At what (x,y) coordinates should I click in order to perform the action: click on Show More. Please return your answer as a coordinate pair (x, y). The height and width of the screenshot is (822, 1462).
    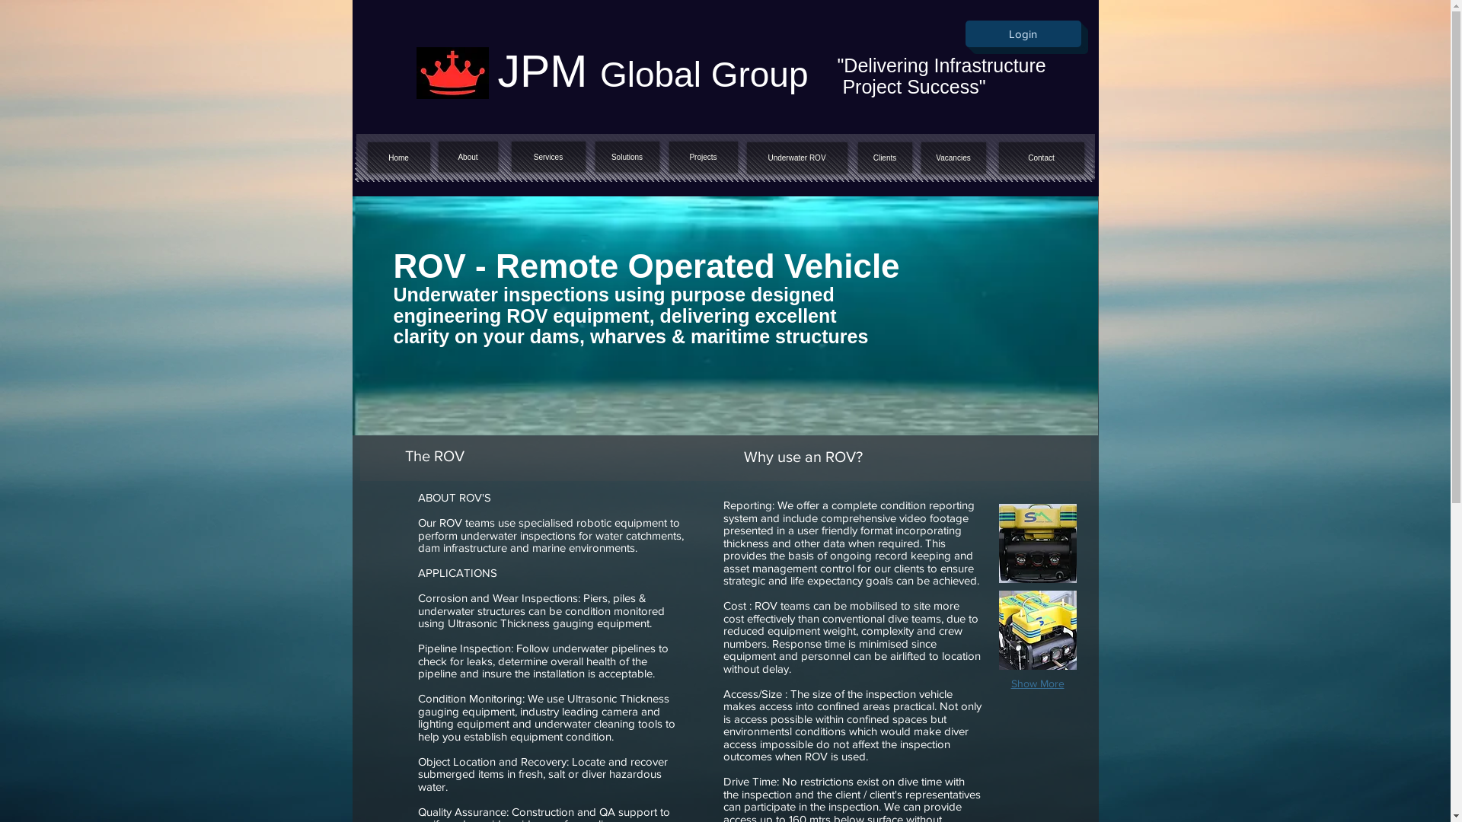
    Looking at the image, I should click on (1038, 683).